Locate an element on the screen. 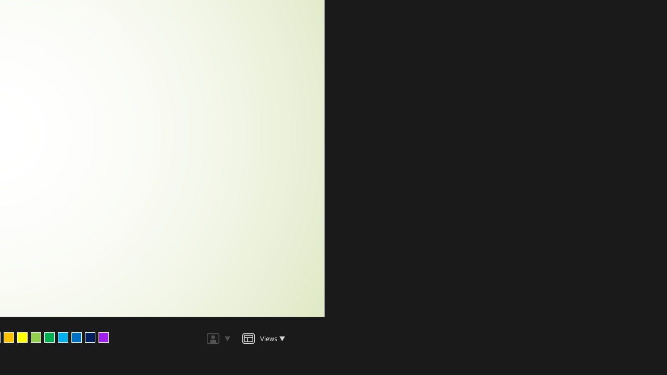  Insert Cameo is located at coordinates (162, 67).